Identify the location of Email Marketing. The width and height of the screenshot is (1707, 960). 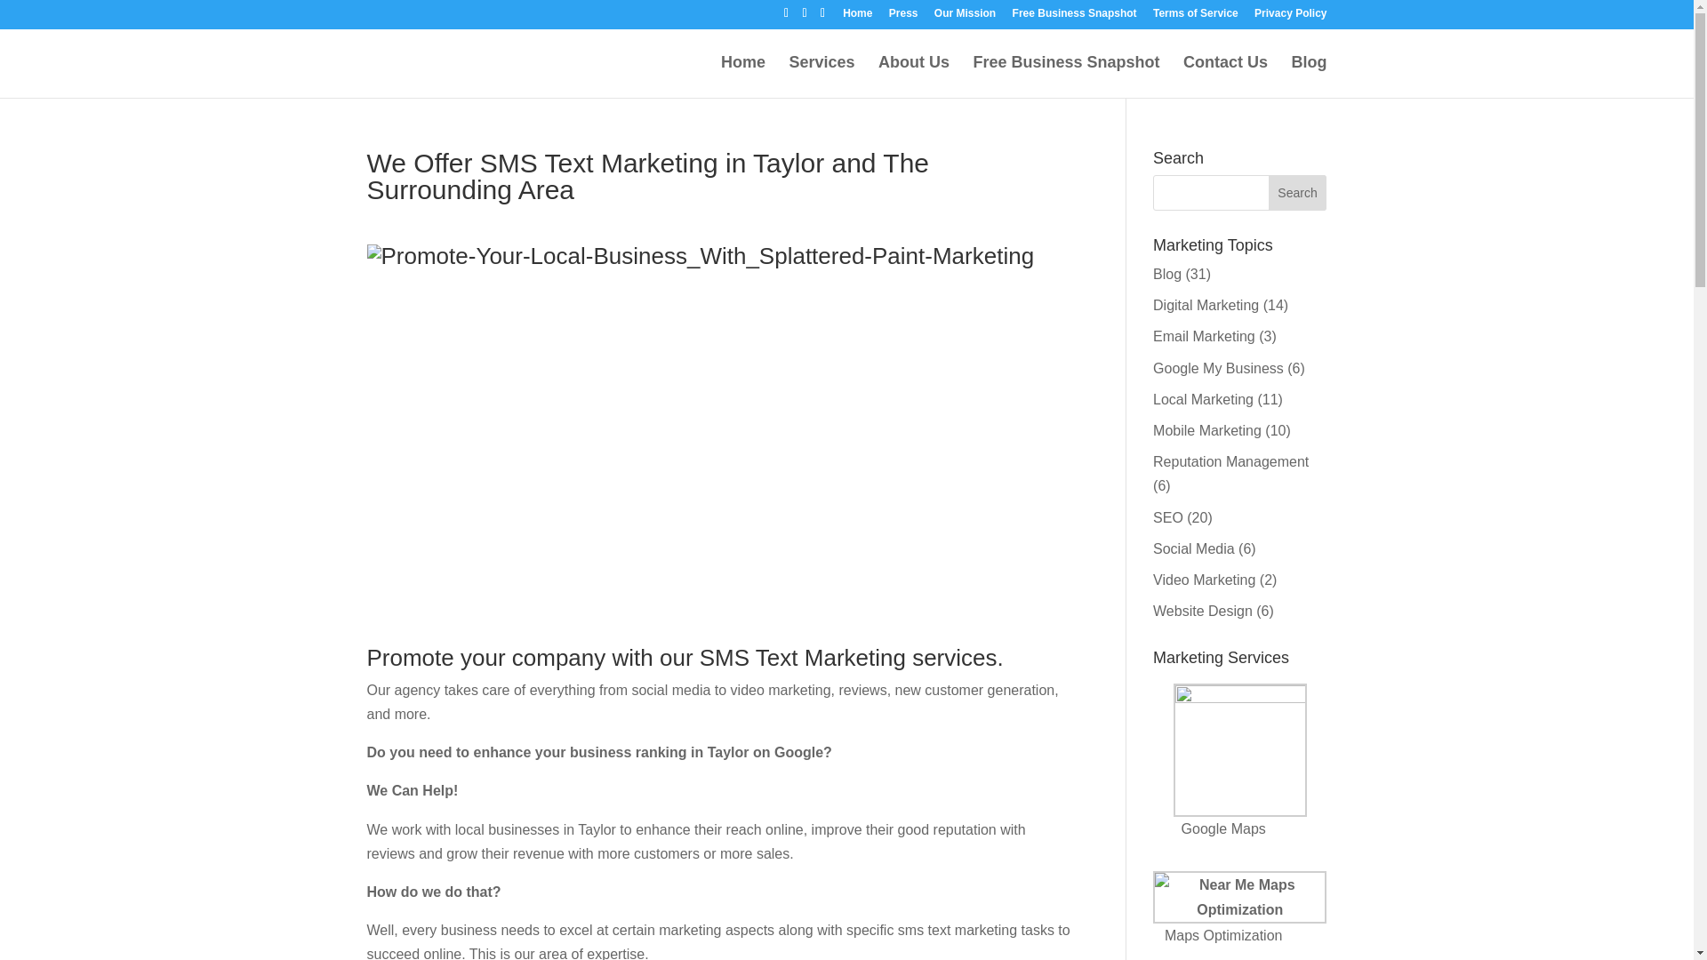
(1204, 336).